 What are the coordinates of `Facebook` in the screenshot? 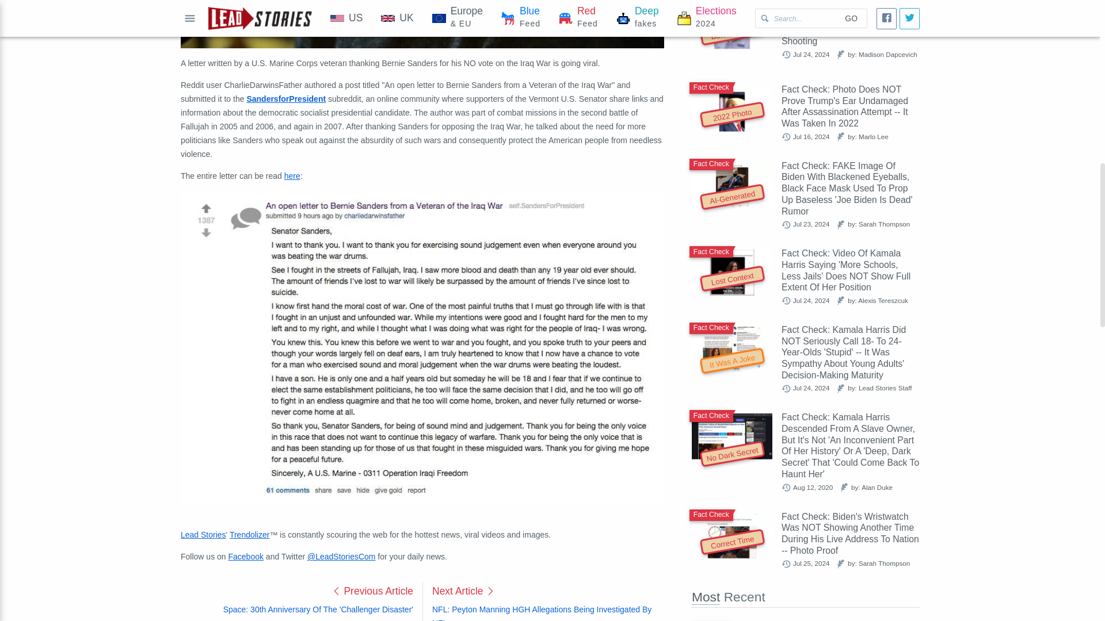 It's located at (245, 557).